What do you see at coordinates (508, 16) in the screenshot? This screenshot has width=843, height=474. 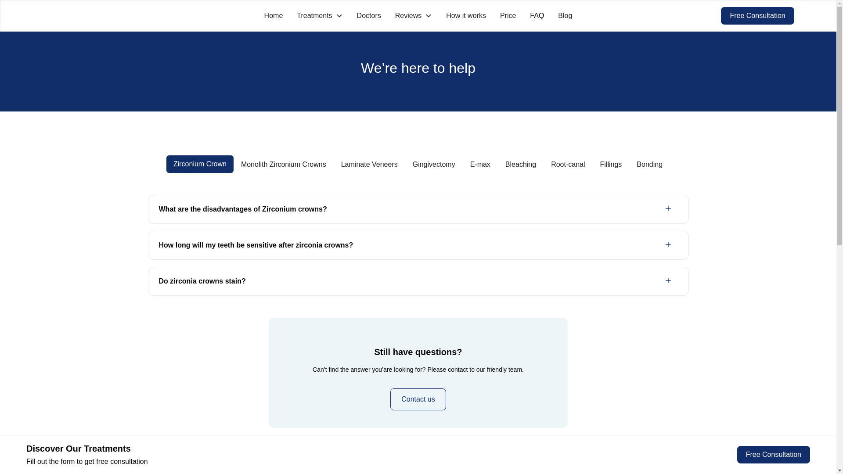 I see `Price` at bounding box center [508, 16].